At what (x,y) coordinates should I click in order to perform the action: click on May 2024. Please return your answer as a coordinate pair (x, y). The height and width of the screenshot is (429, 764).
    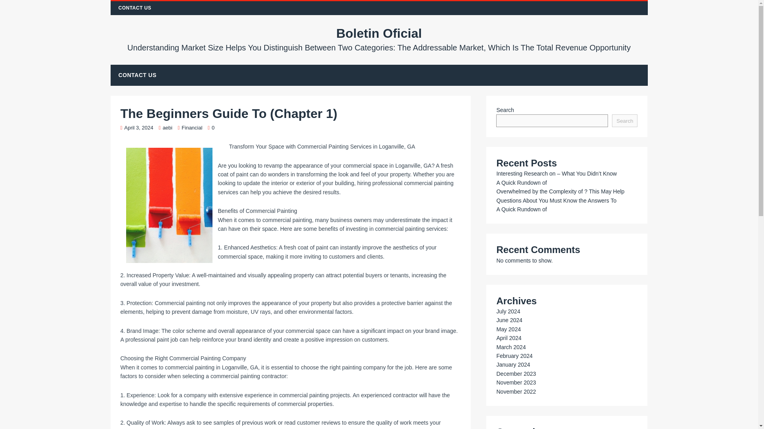
    Looking at the image, I should click on (508, 329).